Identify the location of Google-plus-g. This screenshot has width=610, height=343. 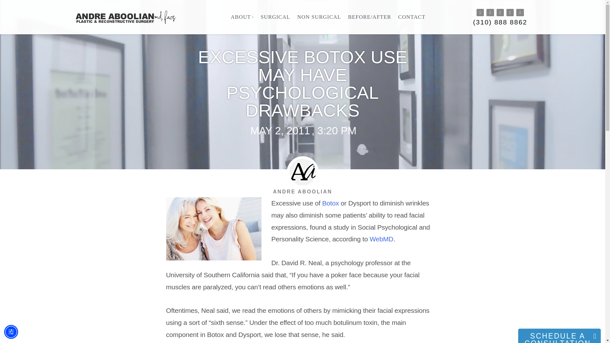
(520, 12).